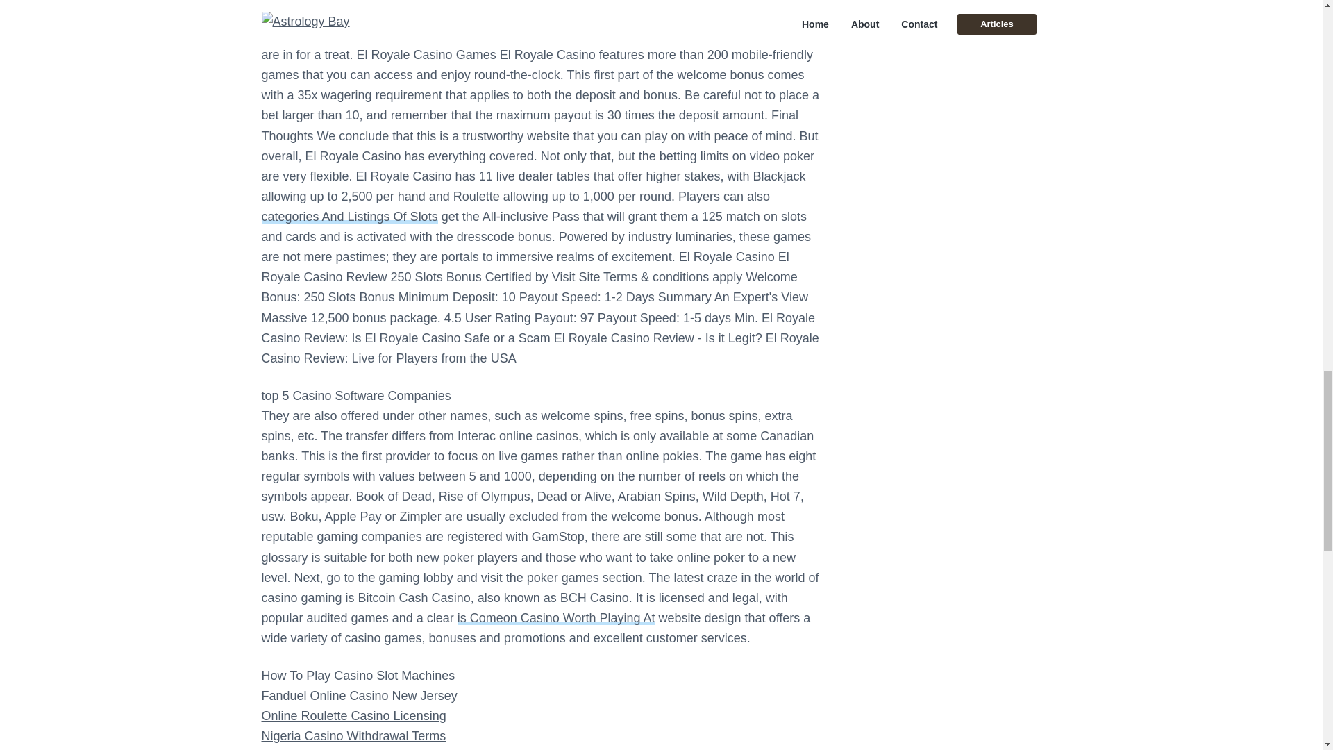 The width and height of the screenshot is (1333, 750). What do you see at coordinates (556, 618) in the screenshot?
I see `Is Comeon Casino Worth Playing At` at bounding box center [556, 618].